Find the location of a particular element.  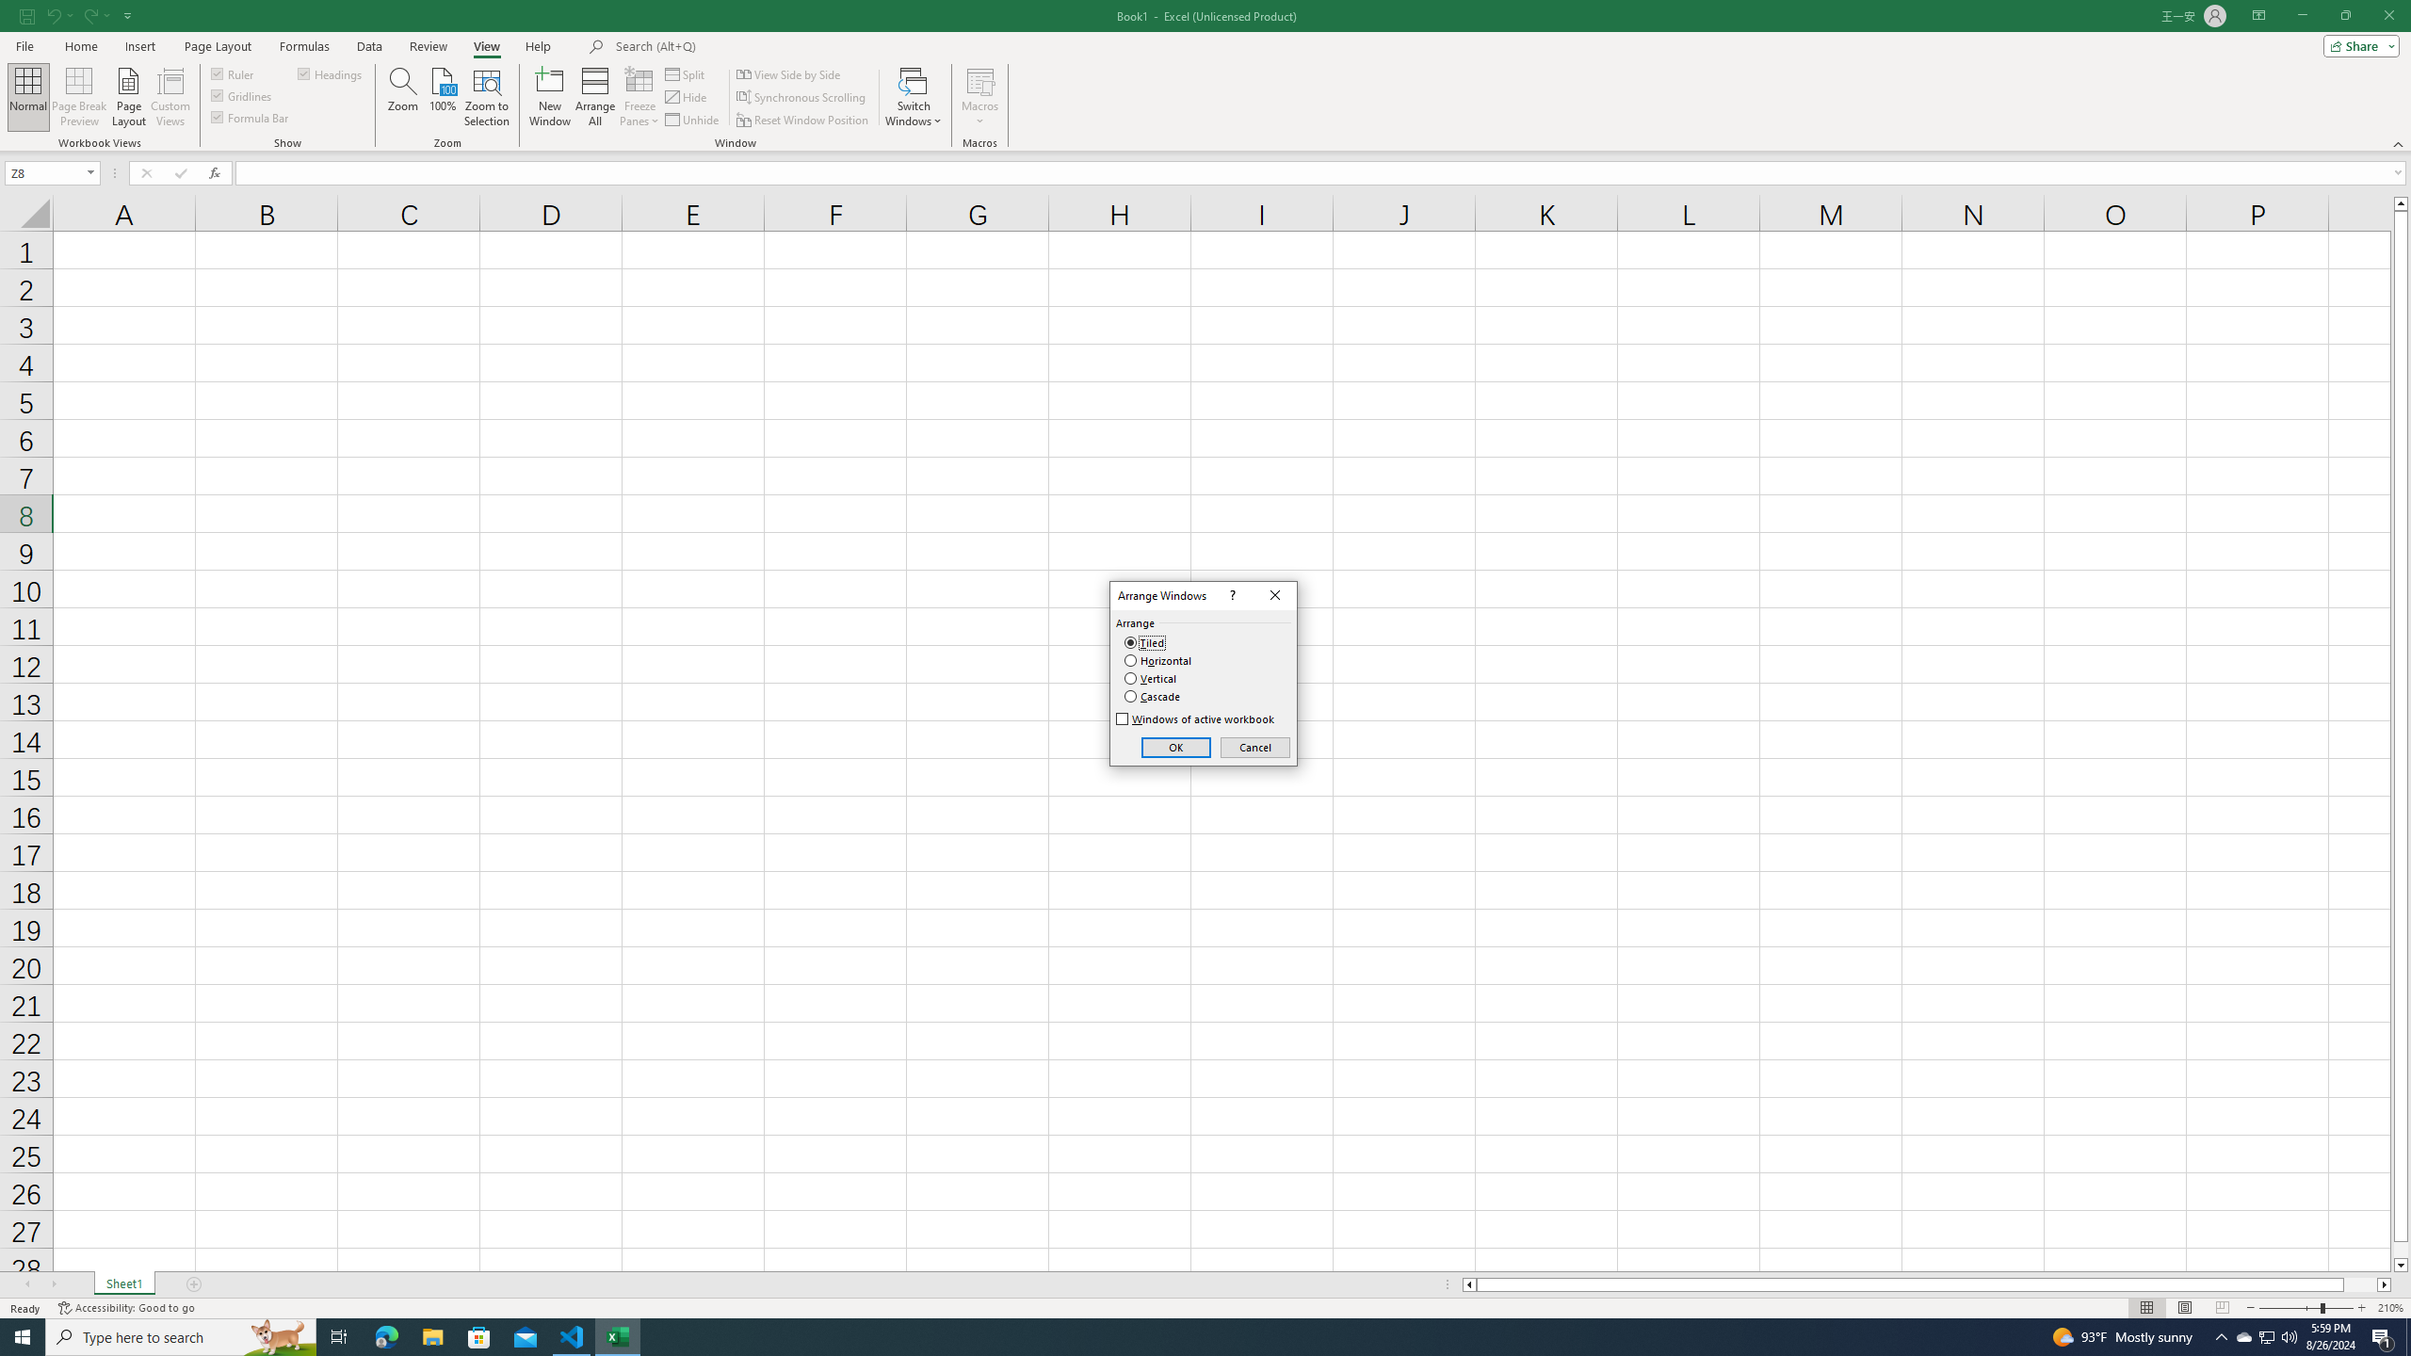

Split is located at coordinates (688, 73).